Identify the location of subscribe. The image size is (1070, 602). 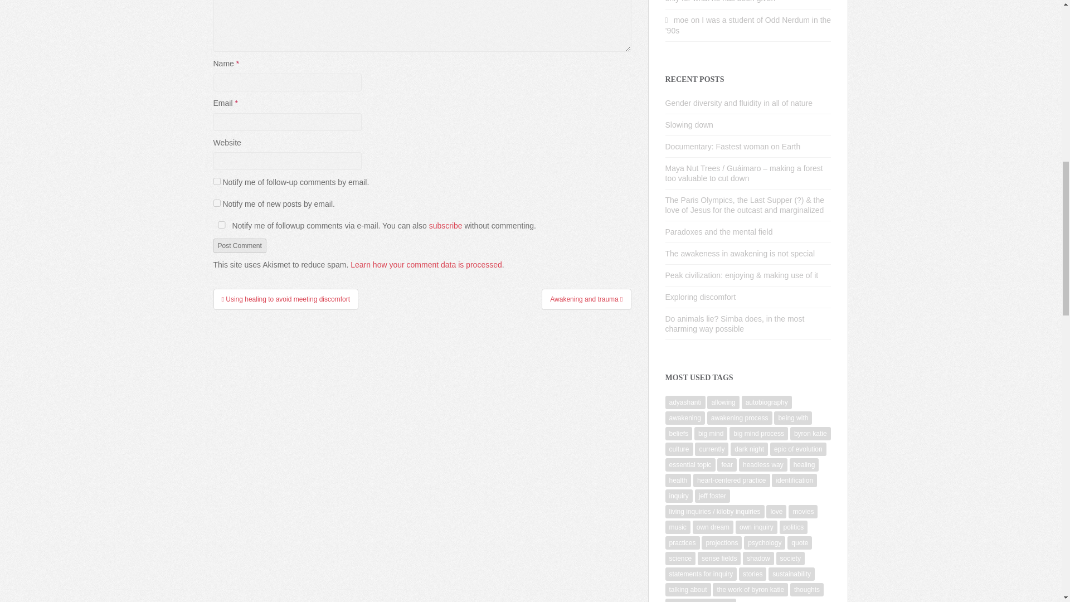
(216, 203).